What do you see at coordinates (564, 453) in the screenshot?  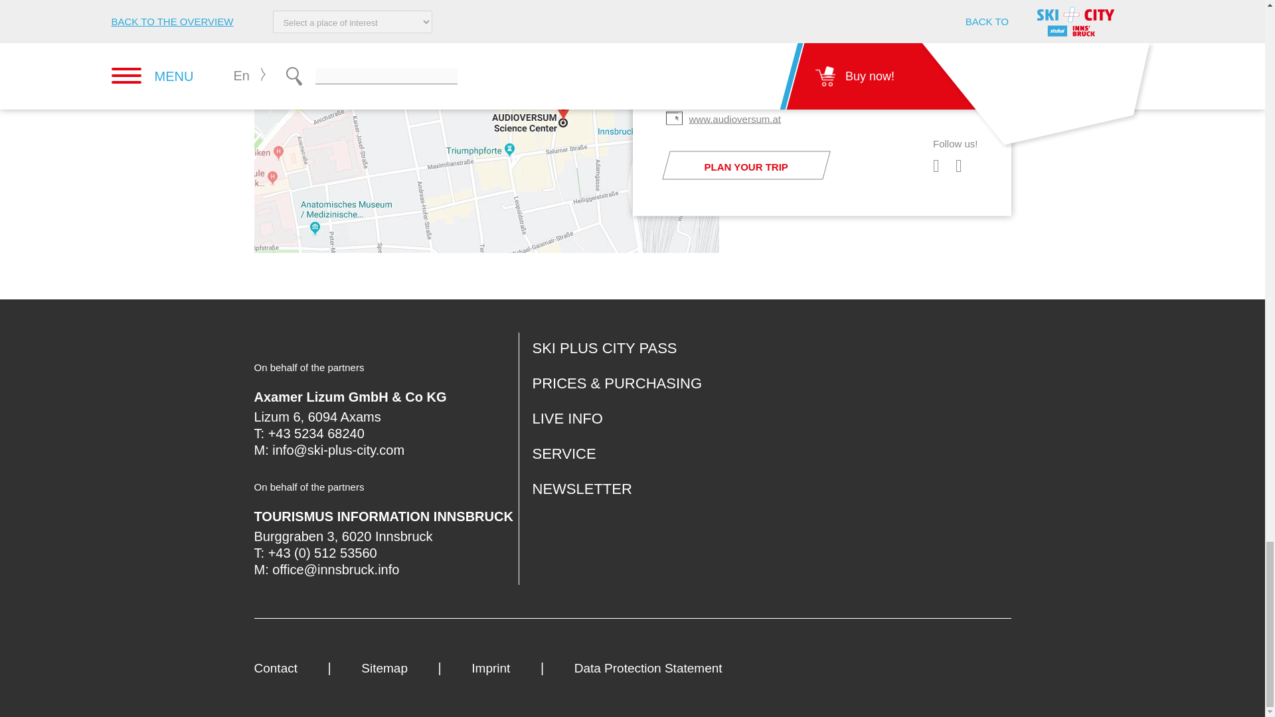 I see `SERVICE` at bounding box center [564, 453].